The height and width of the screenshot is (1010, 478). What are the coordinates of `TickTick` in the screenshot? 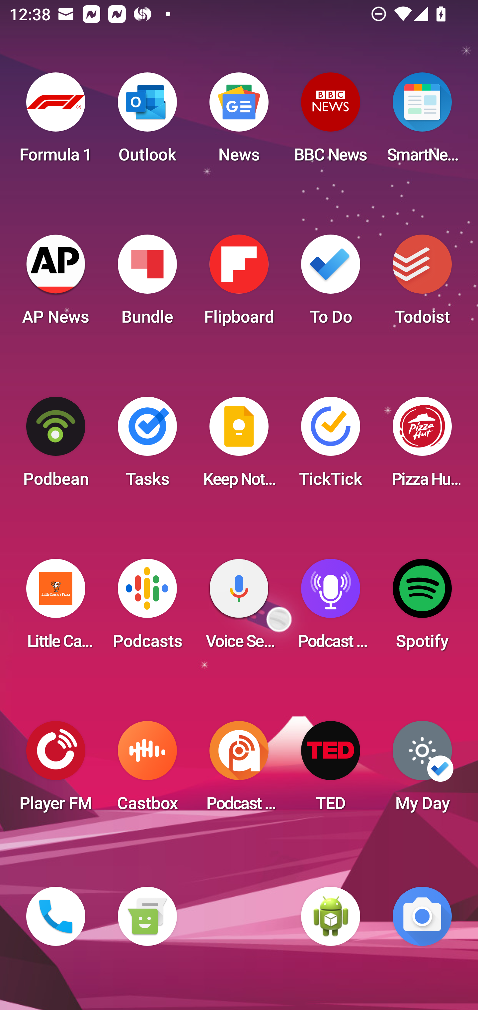 It's located at (331, 446).